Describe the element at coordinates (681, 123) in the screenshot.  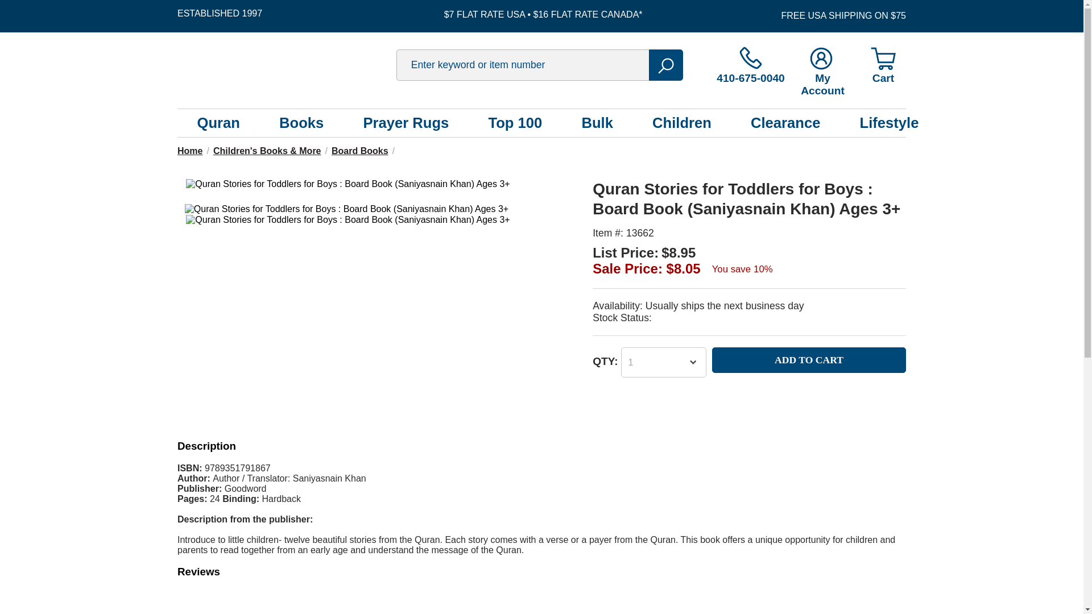
I see `Children` at that location.